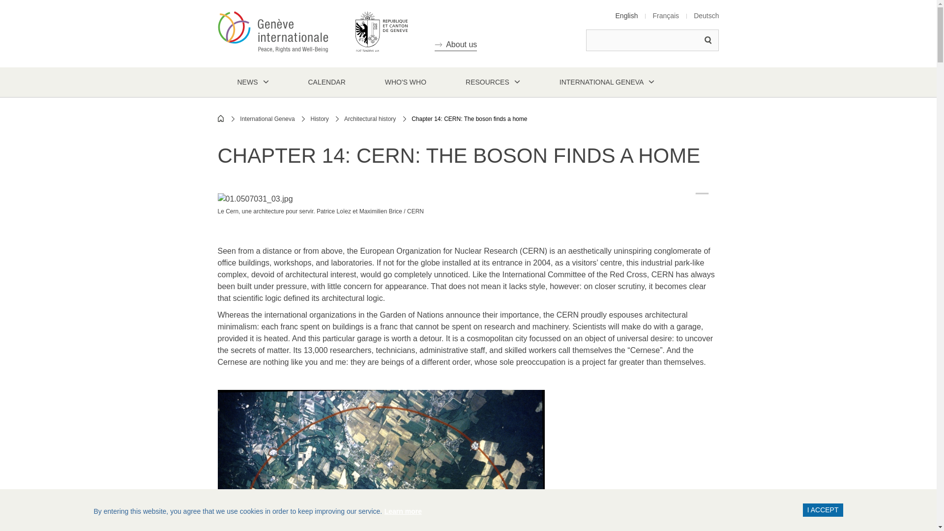 The height and width of the screenshot is (531, 944). What do you see at coordinates (455, 44) in the screenshot?
I see `About us` at bounding box center [455, 44].